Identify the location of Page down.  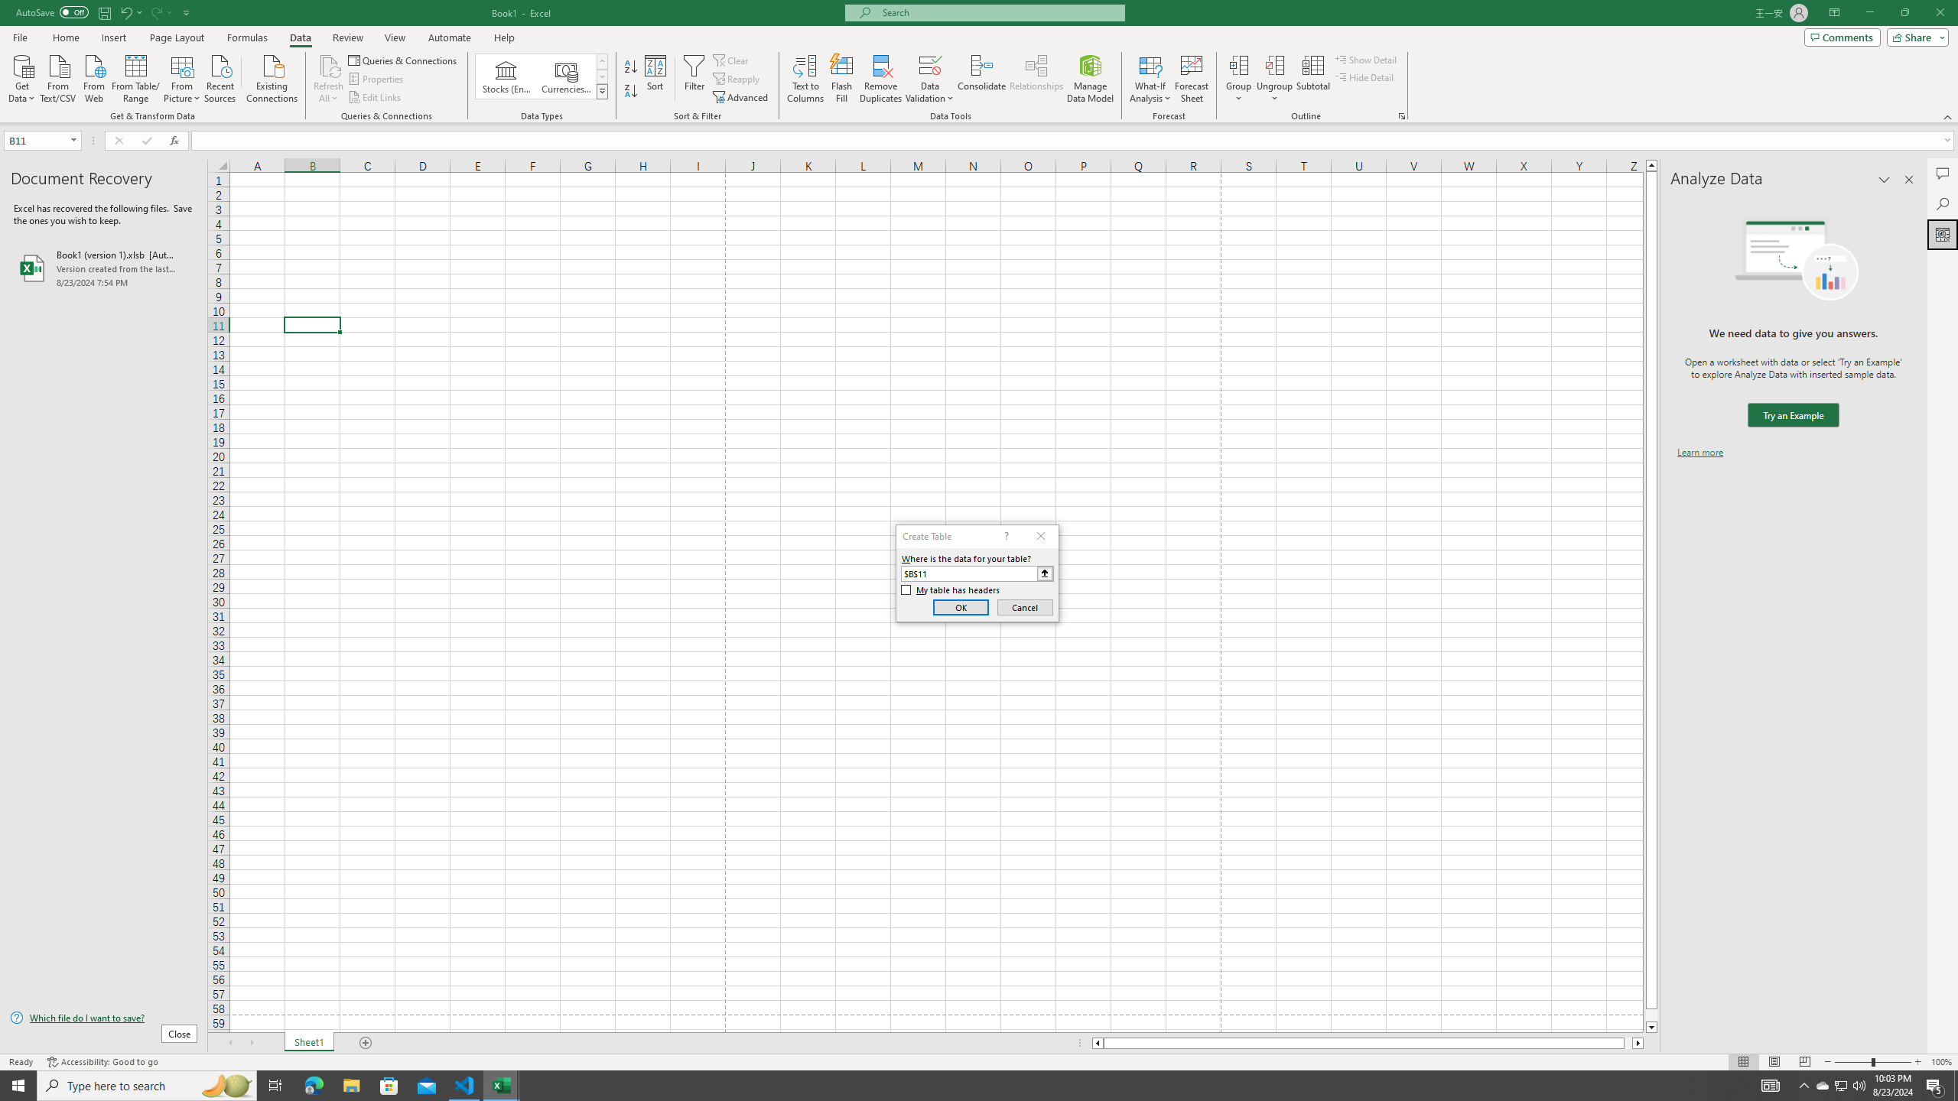
(1651, 1015).